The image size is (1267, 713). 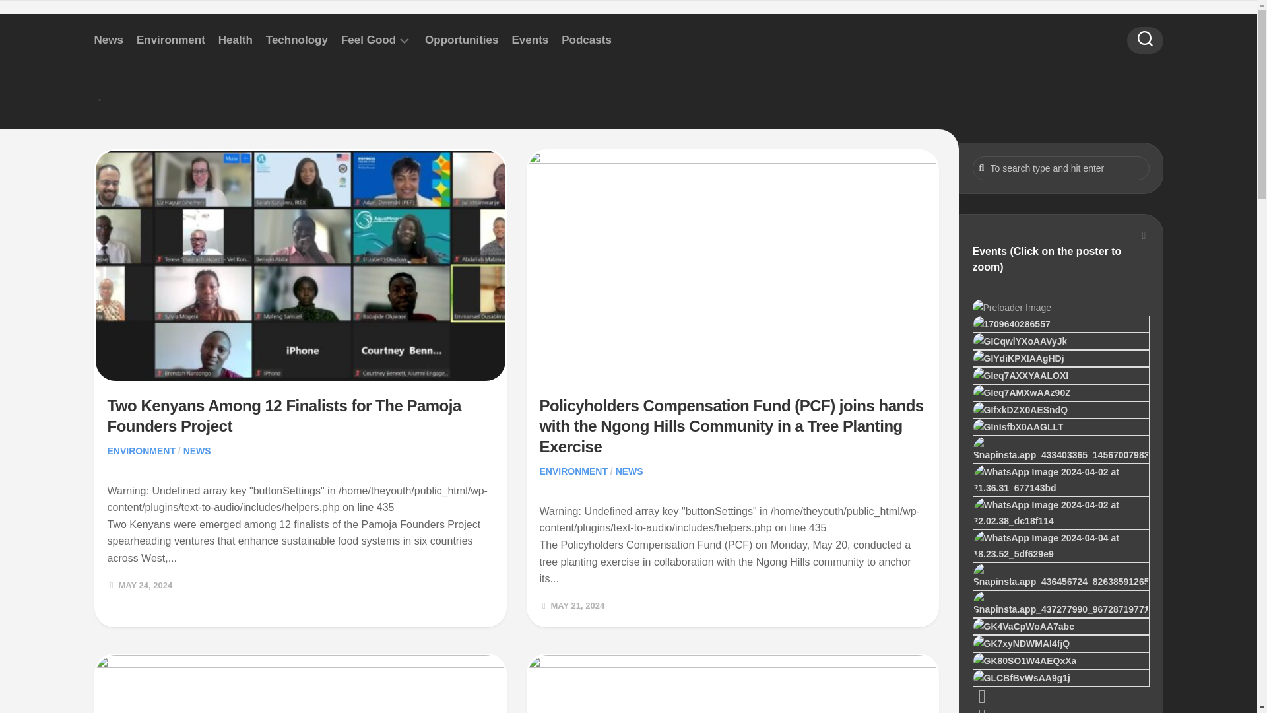 What do you see at coordinates (297, 40) in the screenshot?
I see `Technology` at bounding box center [297, 40].